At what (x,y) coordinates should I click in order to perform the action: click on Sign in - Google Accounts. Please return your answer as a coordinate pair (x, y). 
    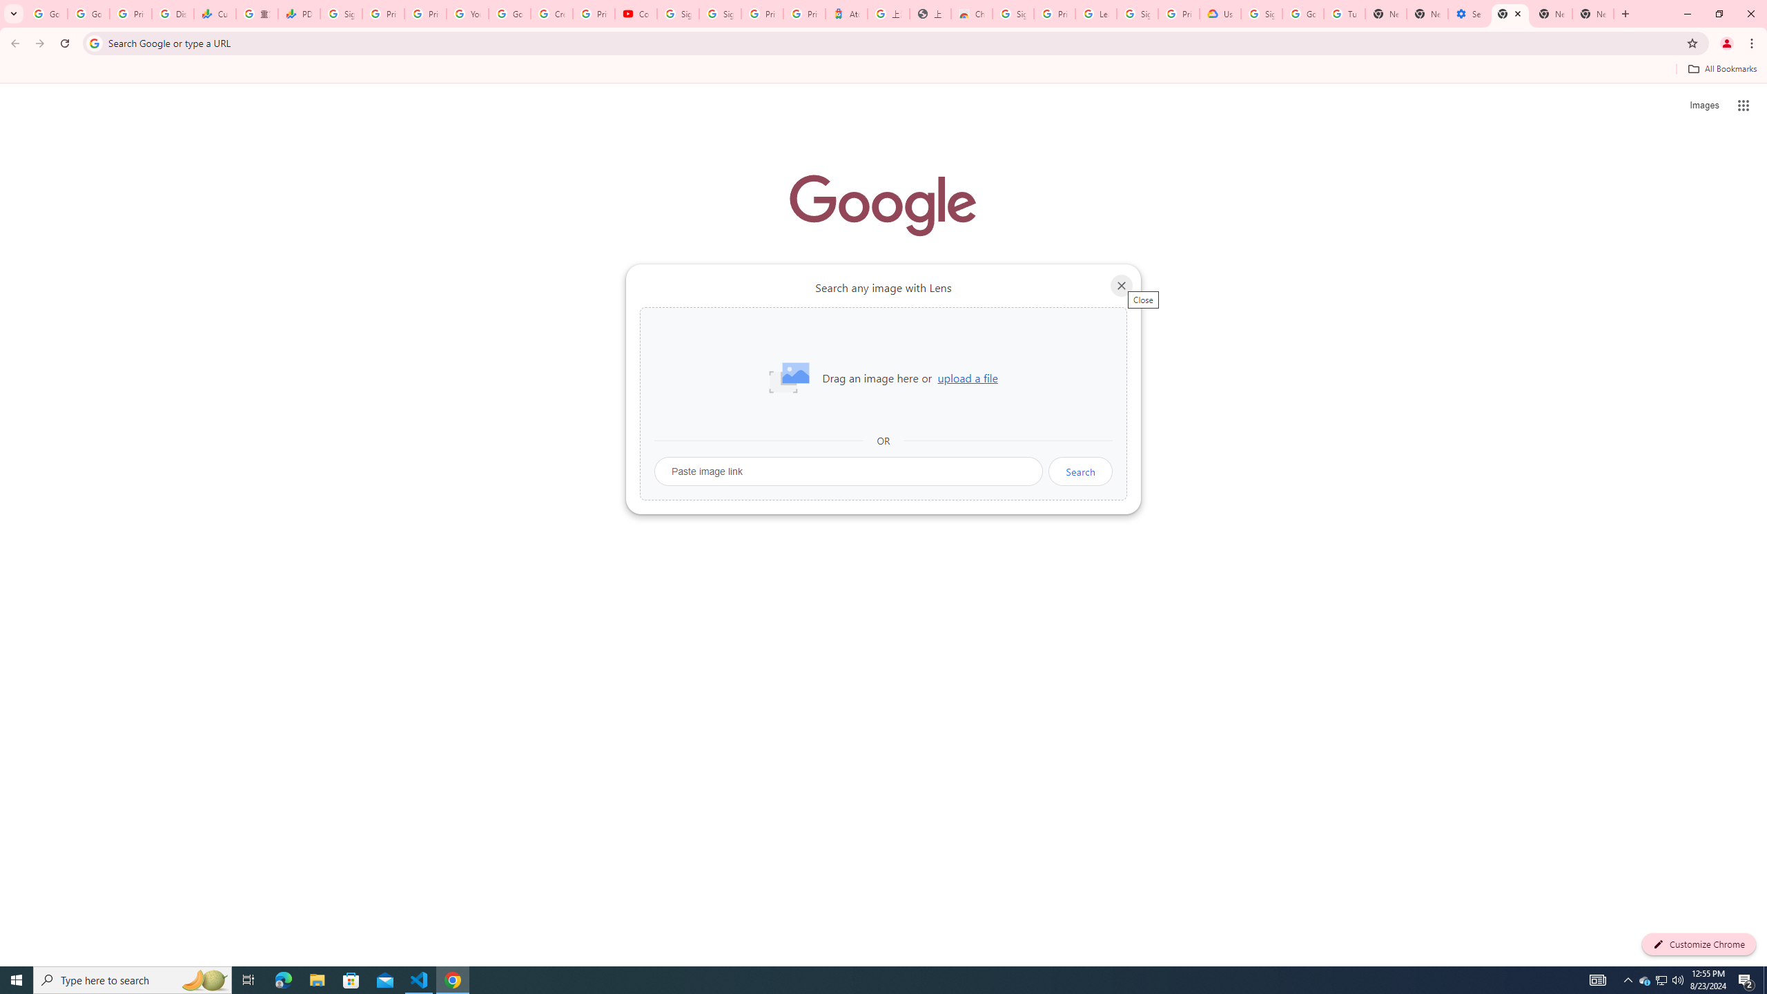
    Looking at the image, I should click on (1013, 14).